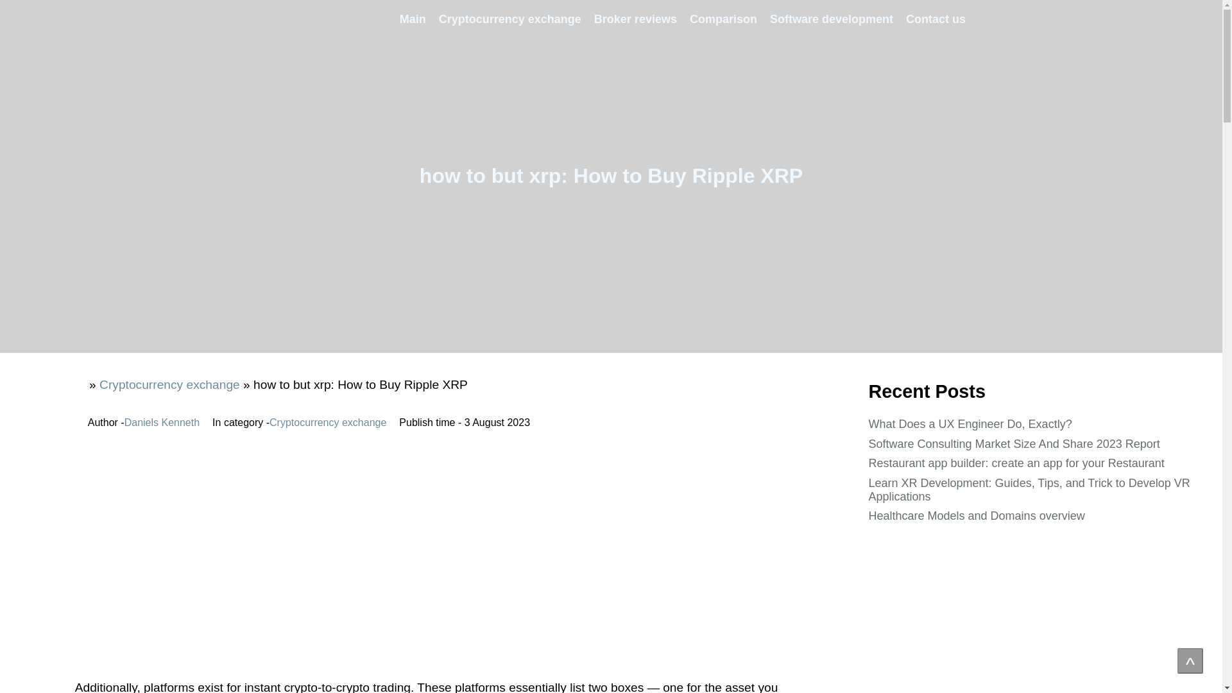  I want to click on Cryptocurrency exchange, so click(509, 19).